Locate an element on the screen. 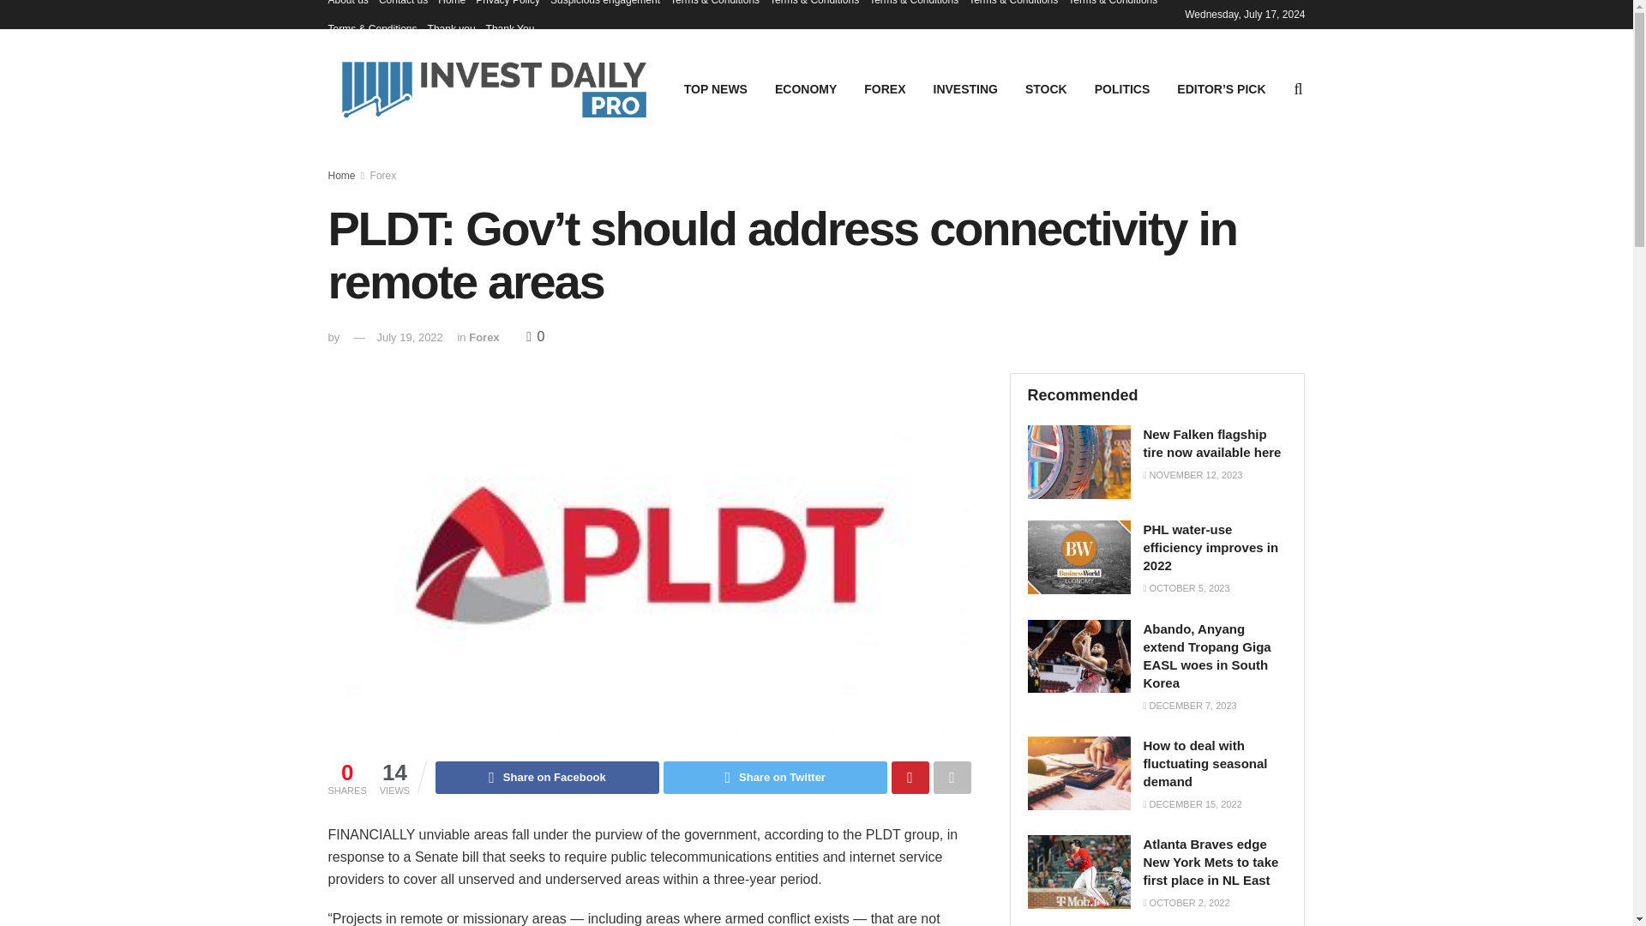 This screenshot has width=1646, height=926. Contact us is located at coordinates (403, 7).